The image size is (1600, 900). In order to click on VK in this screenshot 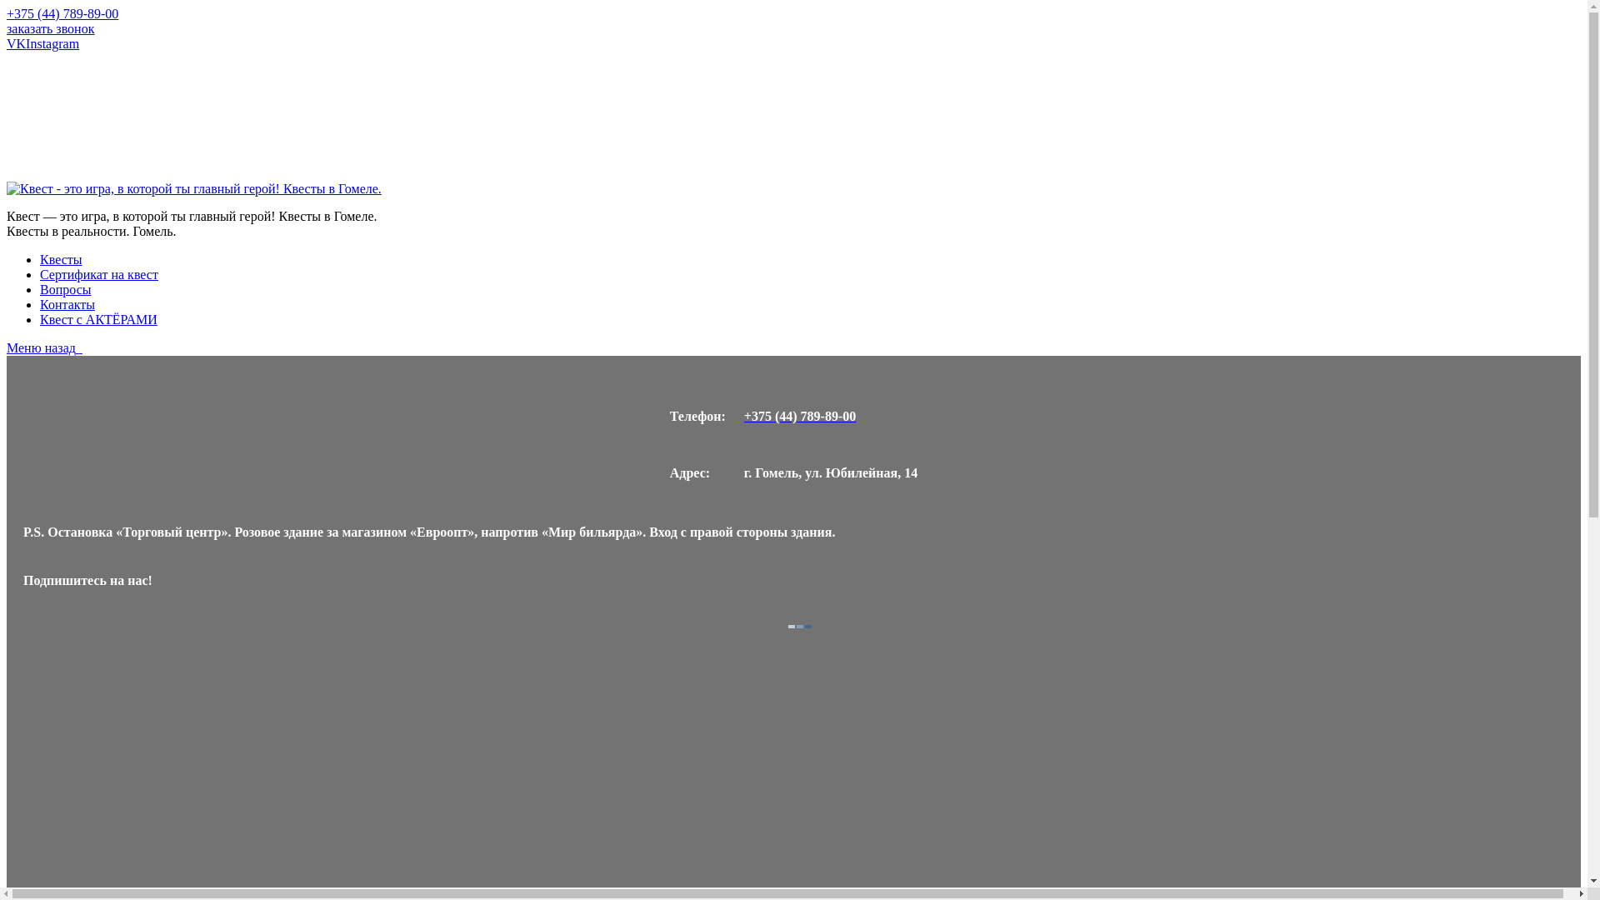, I will do `click(17, 43)`.